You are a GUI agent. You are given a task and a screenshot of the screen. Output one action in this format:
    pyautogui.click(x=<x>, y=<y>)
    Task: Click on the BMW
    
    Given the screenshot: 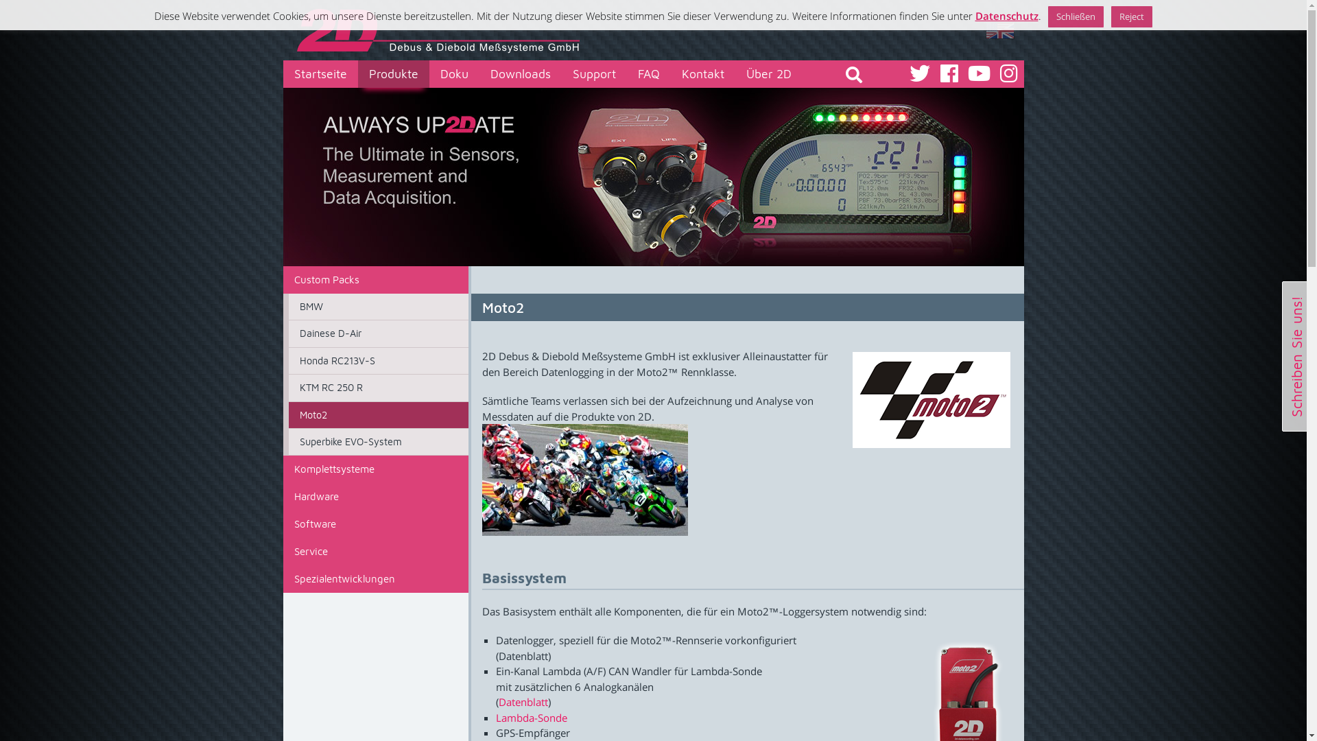 What is the action you would take?
    pyautogui.click(x=378, y=307)
    